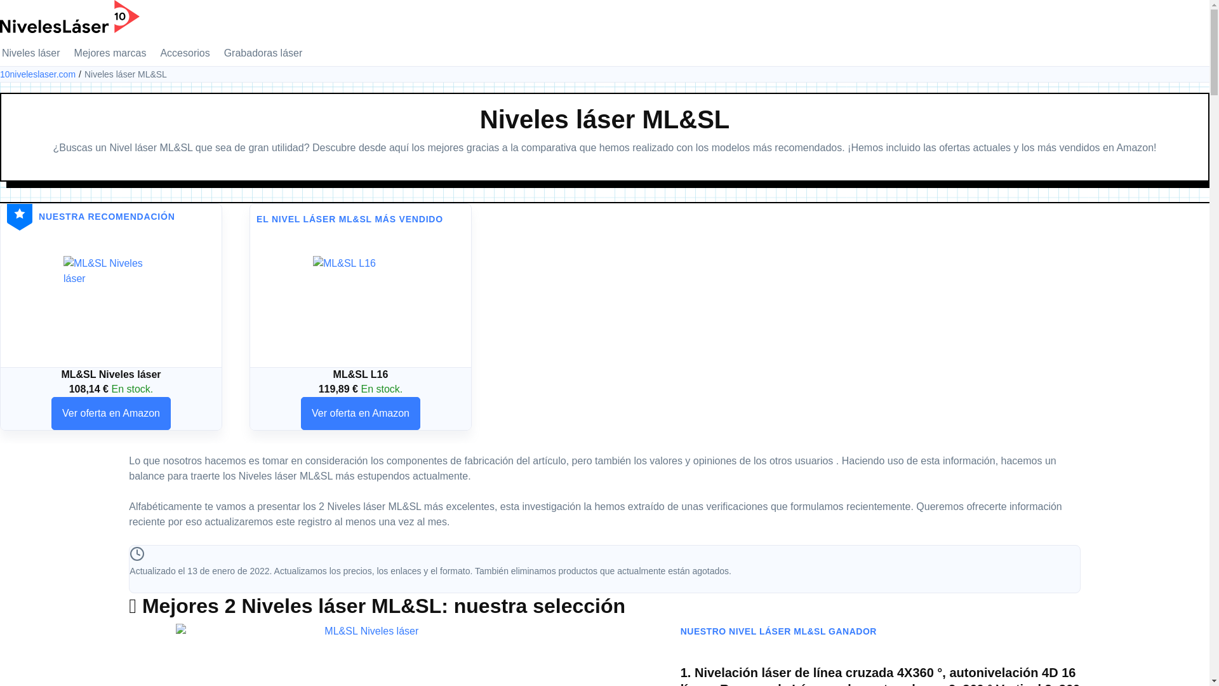 The image size is (1219, 686). Describe the element at coordinates (70, 15) in the screenshot. I see `Volver al inicio` at that location.